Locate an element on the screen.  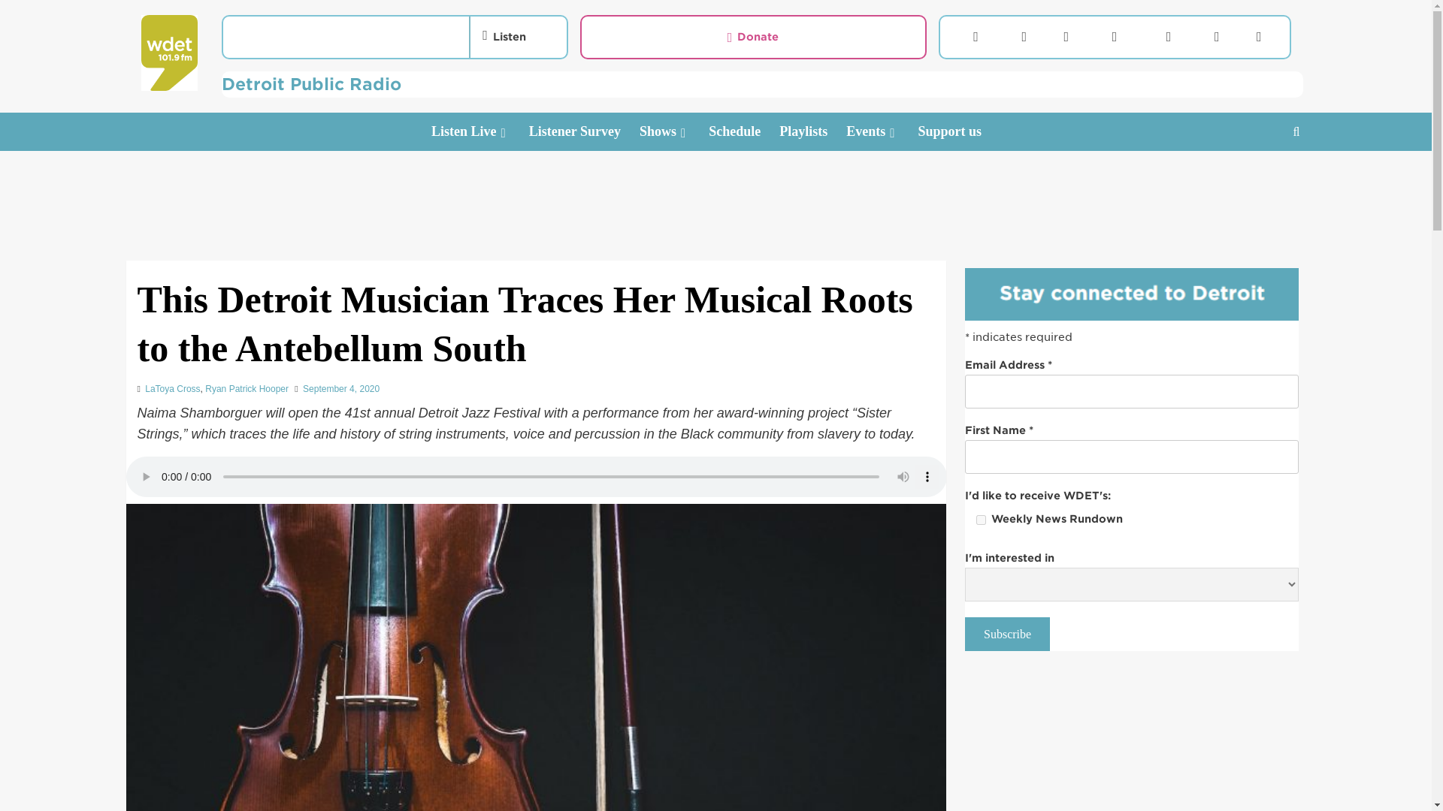
3rd party ad content is located at coordinates (1132, 743).